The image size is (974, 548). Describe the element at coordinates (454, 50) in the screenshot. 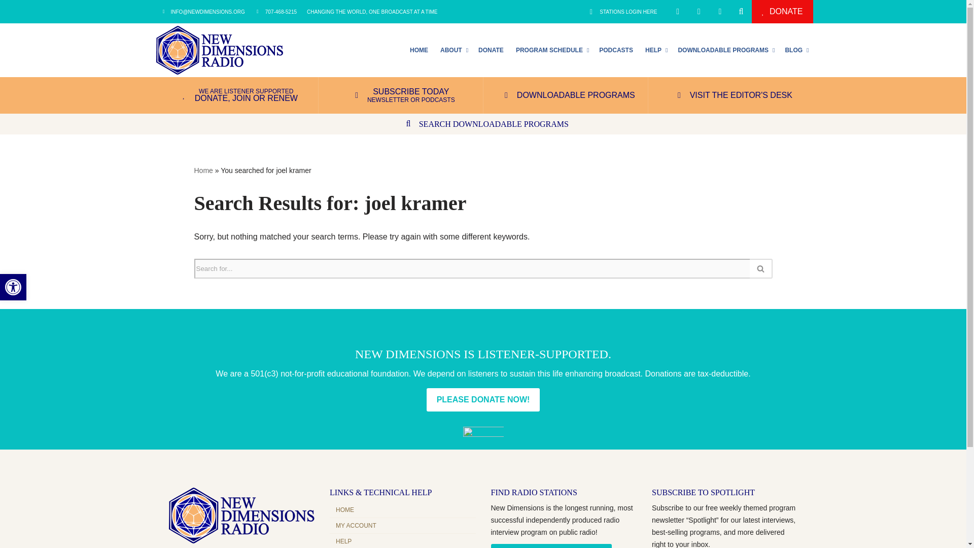

I see `DOWNLOADABLE PROGRAMS` at that location.